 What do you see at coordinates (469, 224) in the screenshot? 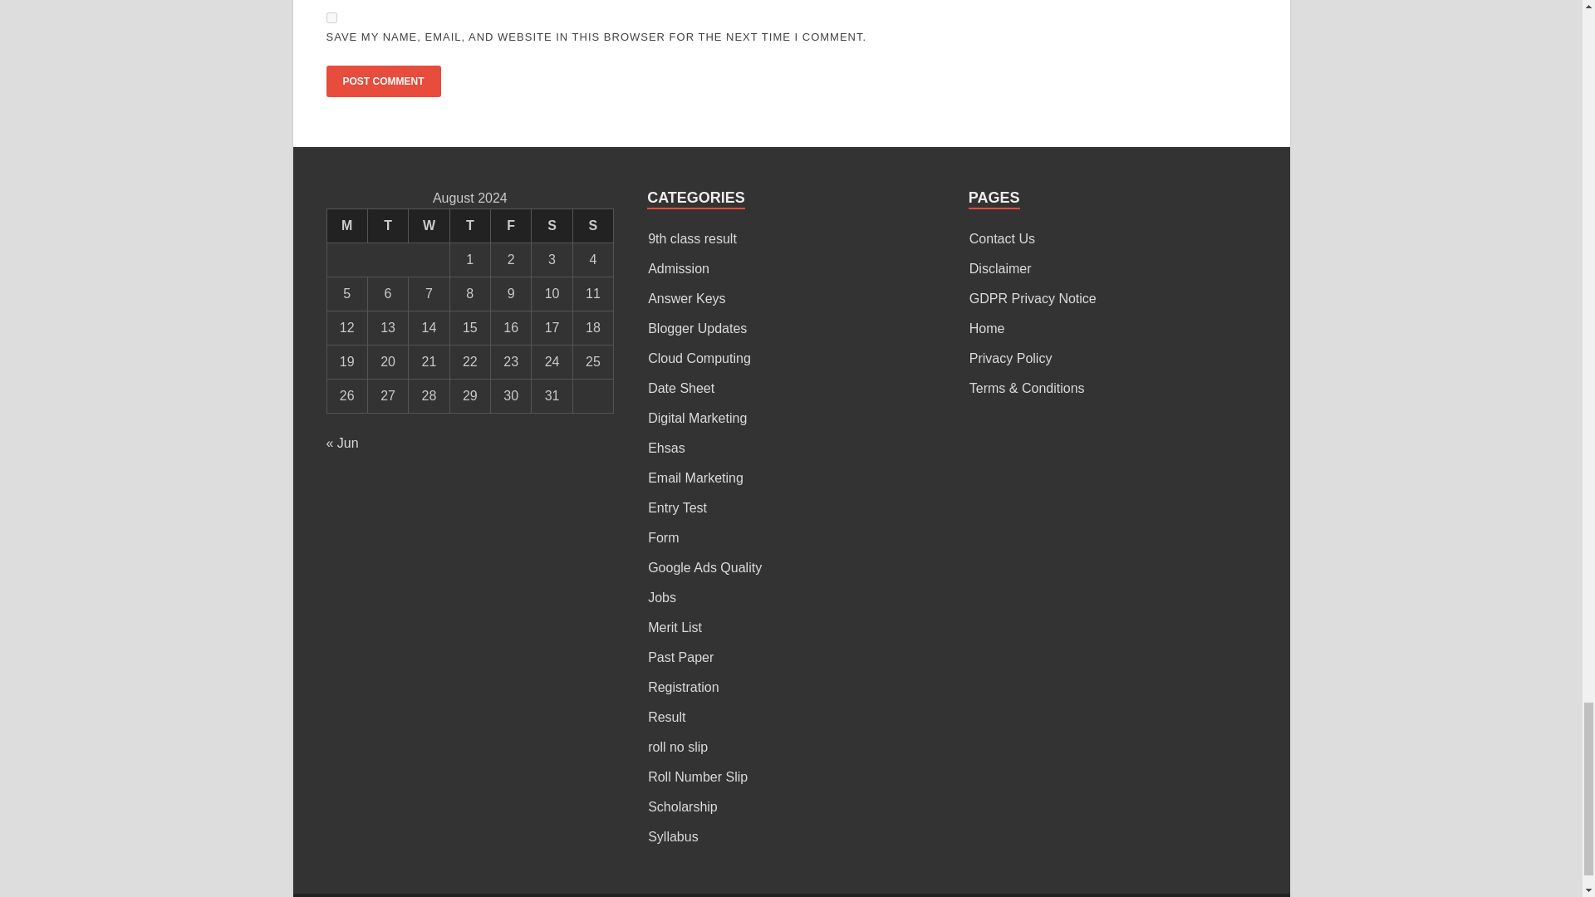
I see `Thursday` at bounding box center [469, 224].